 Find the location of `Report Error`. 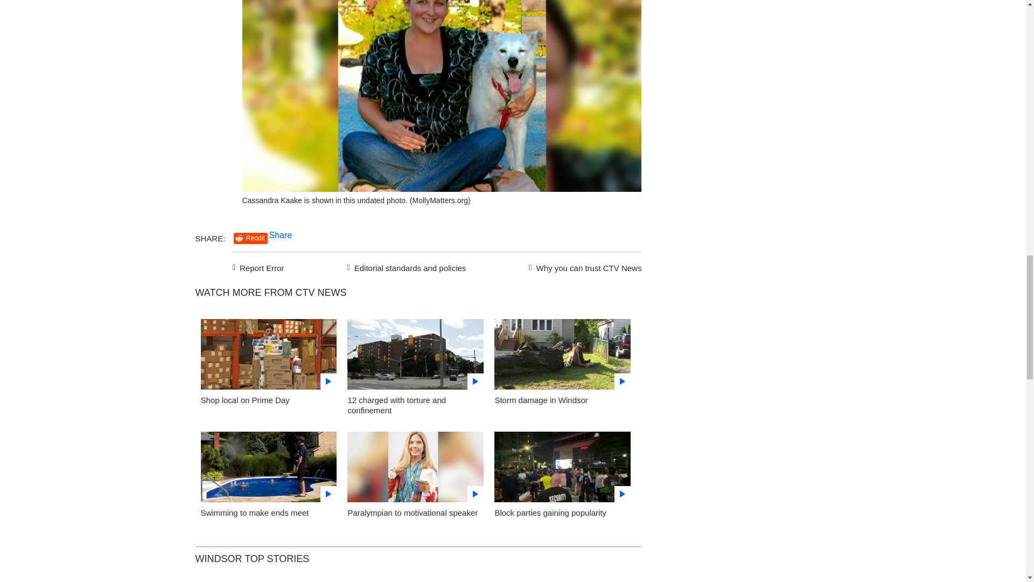

Report Error is located at coordinates (258, 266).